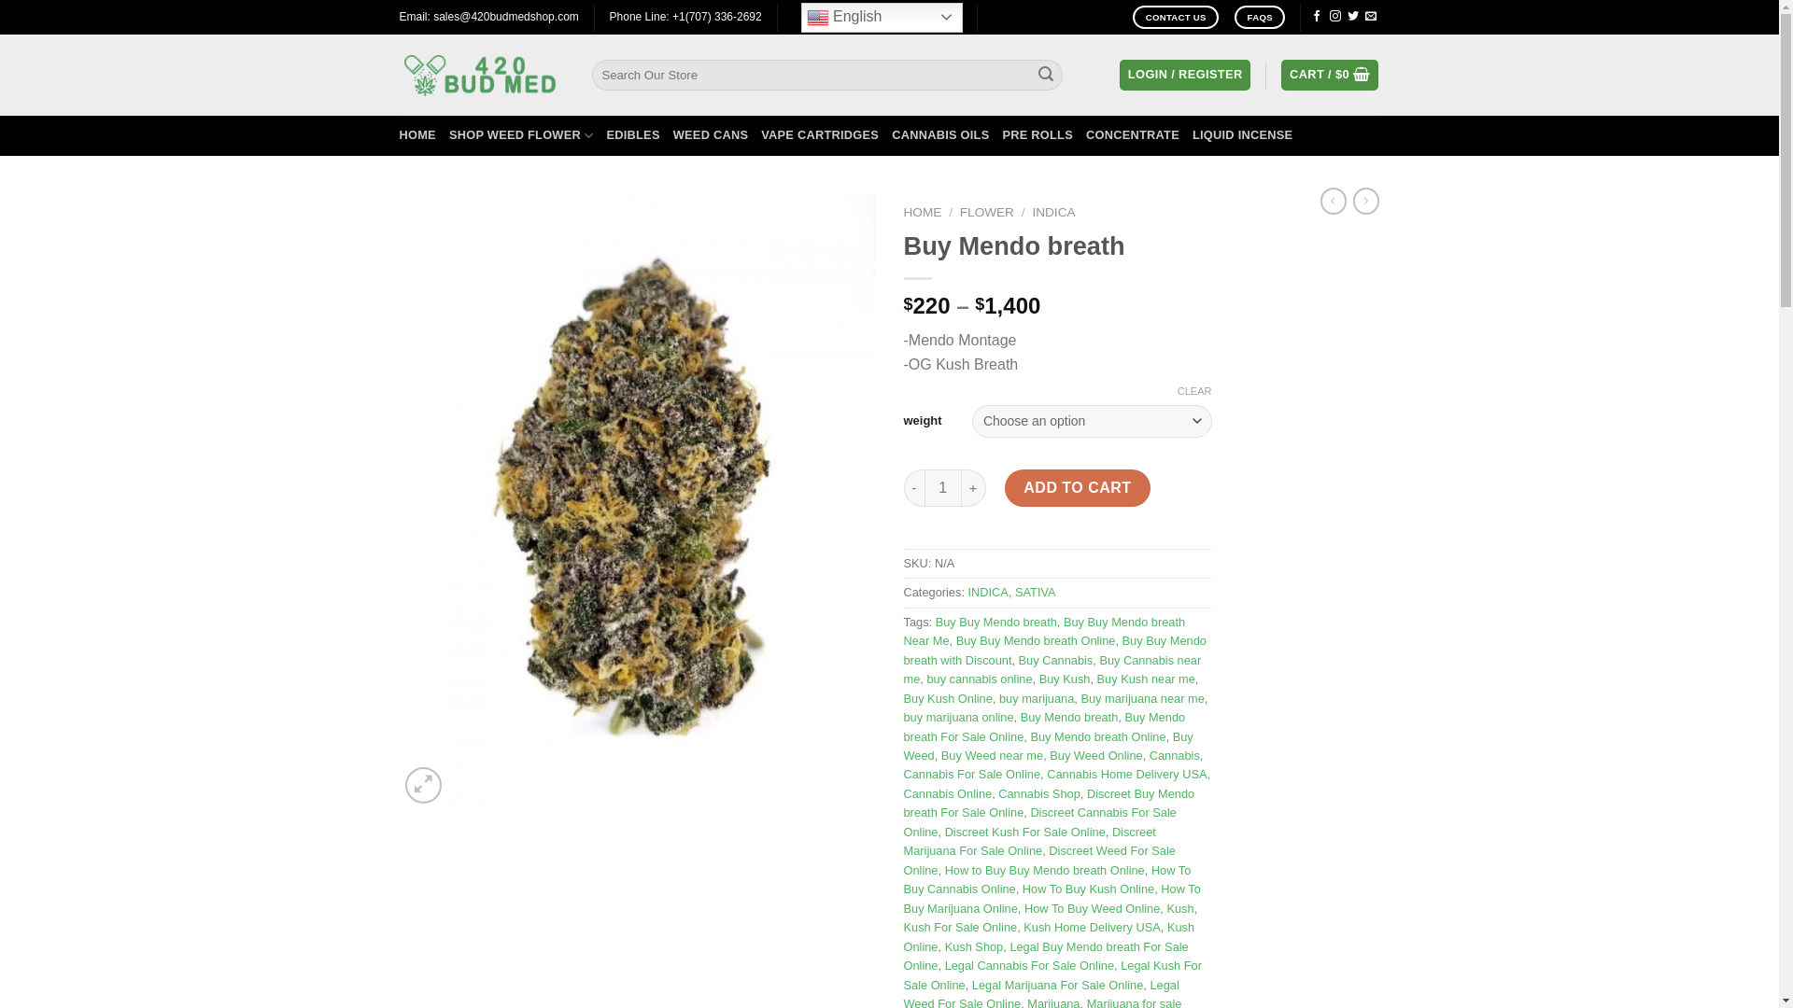 The width and height of the screenshot is (1793, 1008). I want to click on How To Buy Kush Online, so click(1089, 889).